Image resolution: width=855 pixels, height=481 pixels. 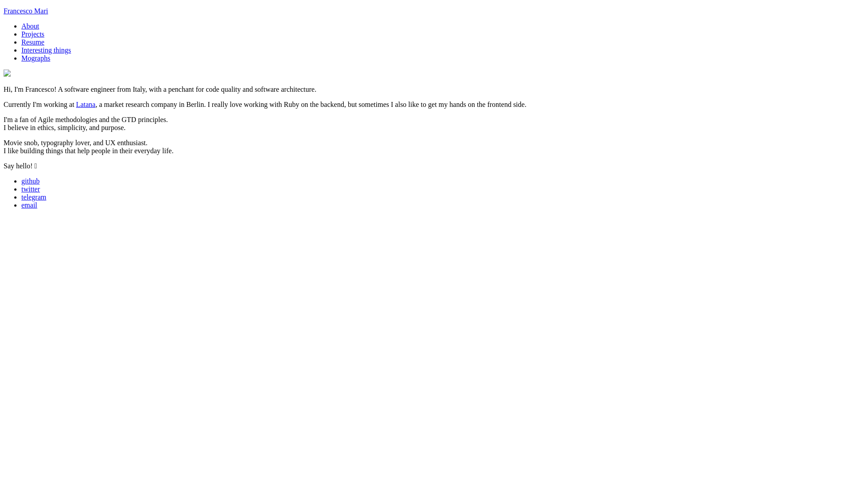 I want to click on Latana, so click(x=86, y=104).